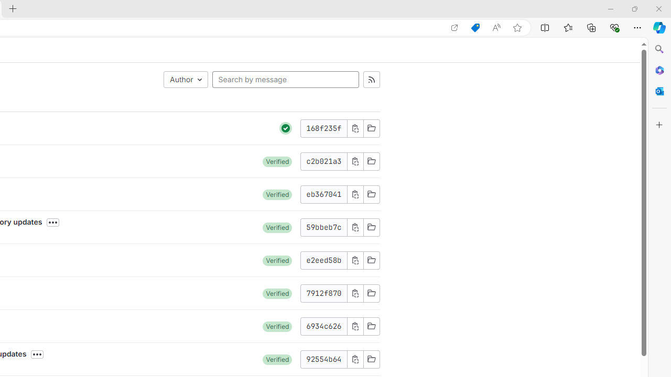  Describe the element at coordinates (285, 80) in the screenshot. I see `Search by message` at that location.